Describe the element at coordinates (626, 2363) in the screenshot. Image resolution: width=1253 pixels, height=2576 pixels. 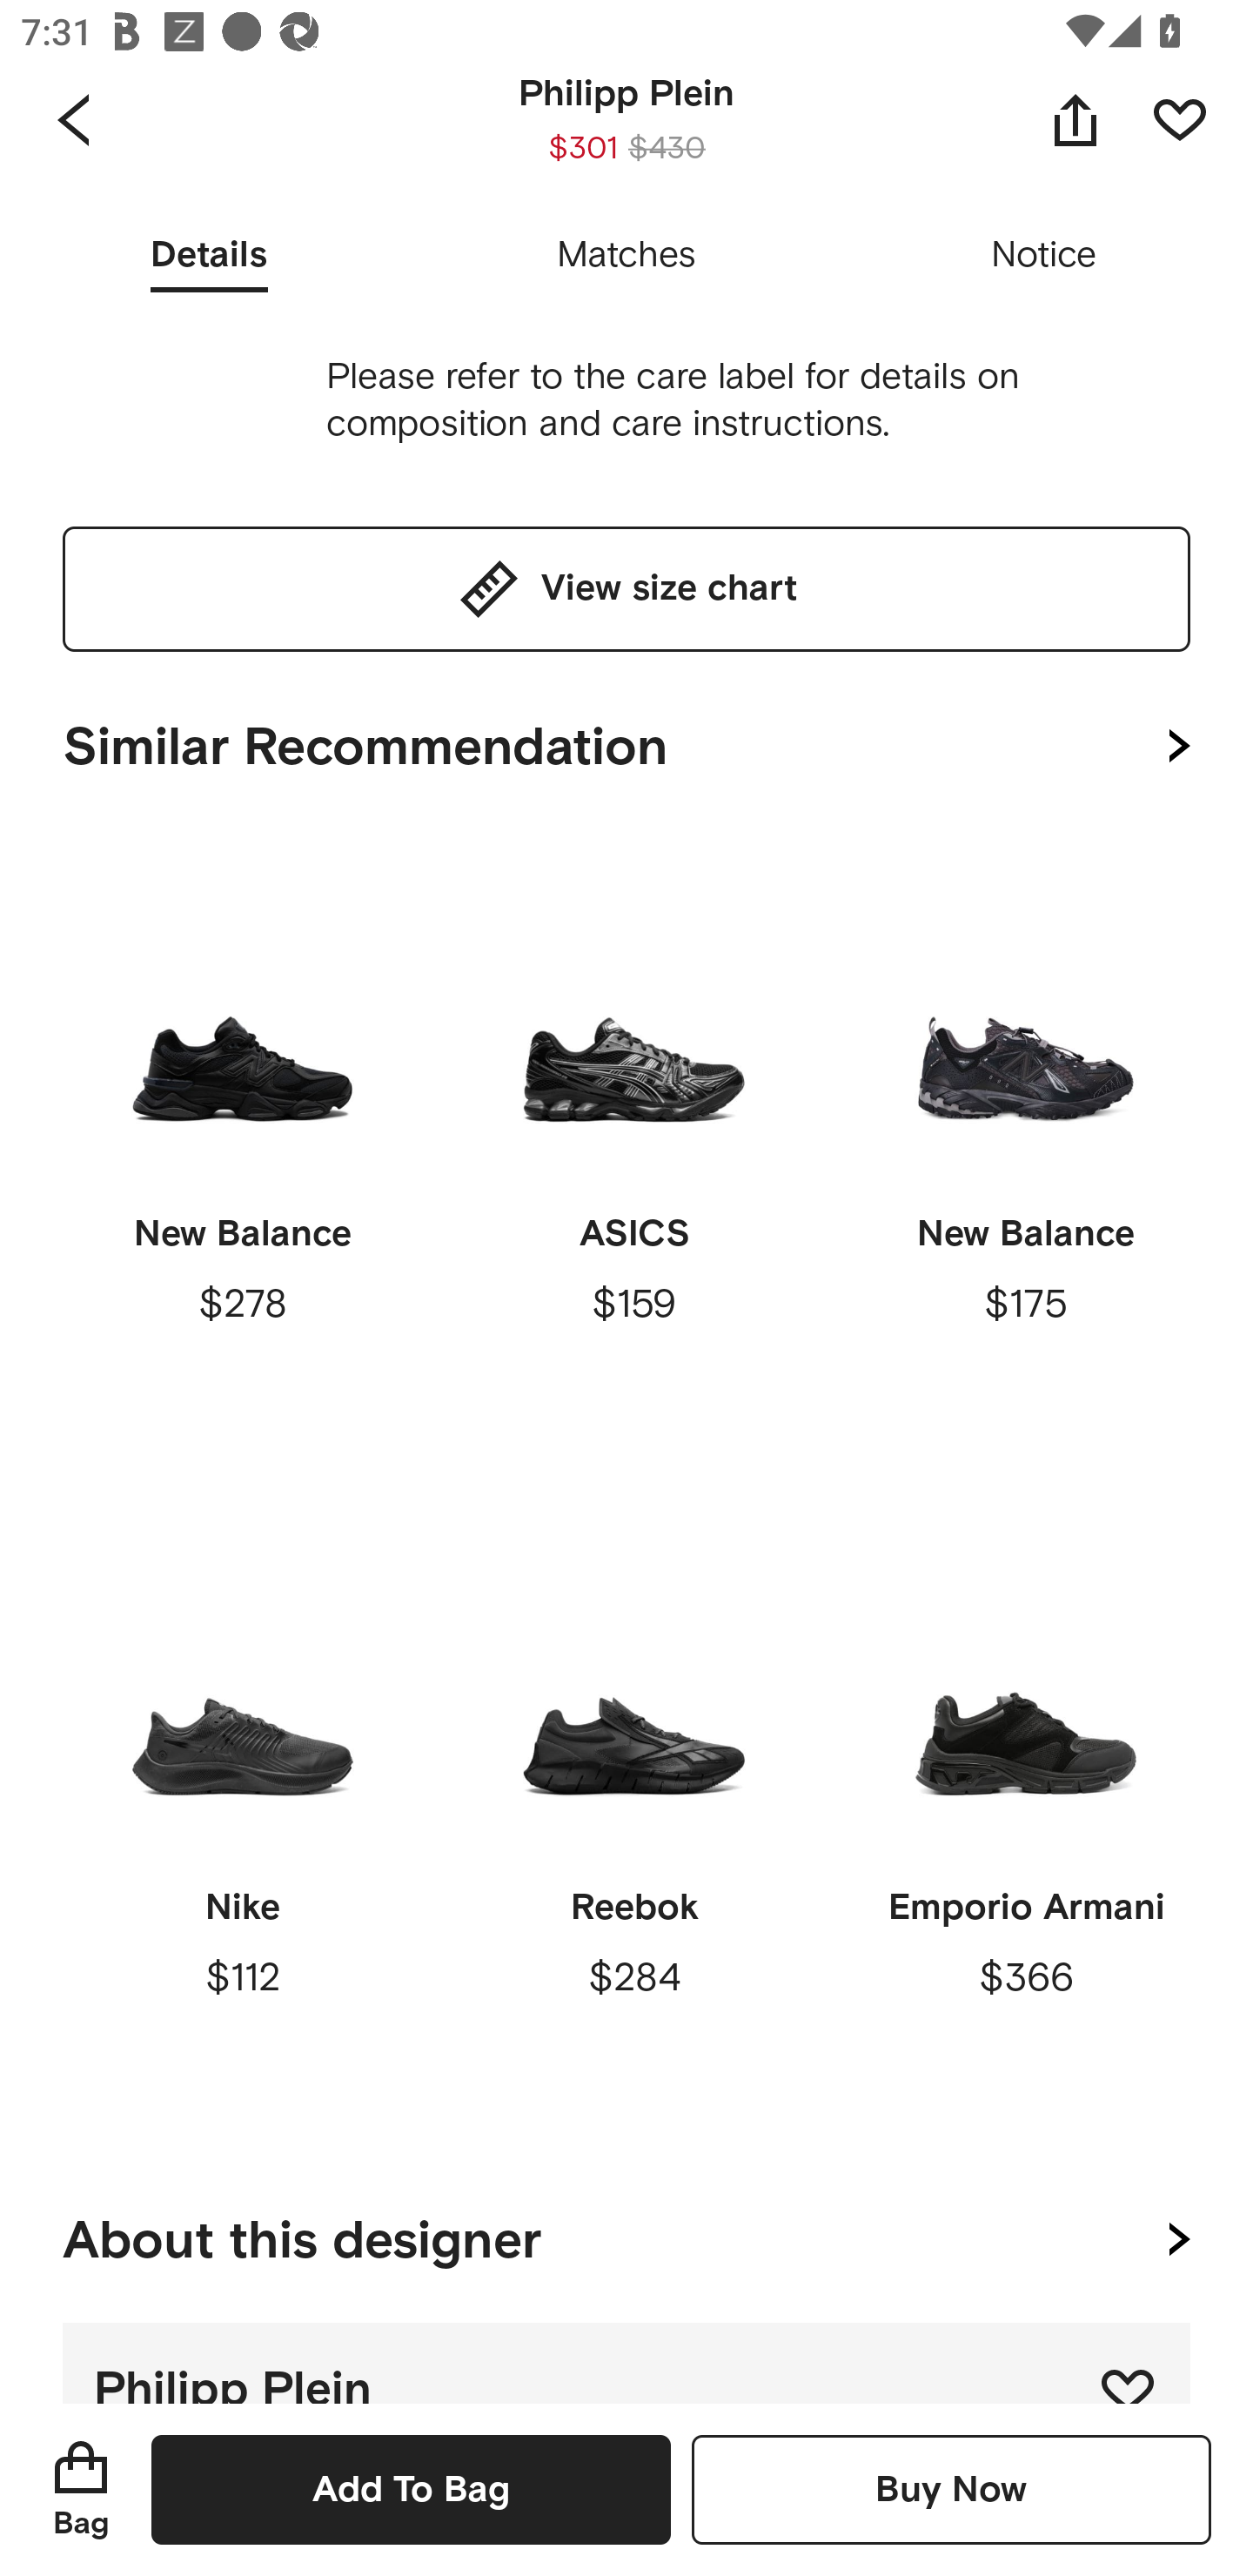
I see `Philipp Plein` at that location.